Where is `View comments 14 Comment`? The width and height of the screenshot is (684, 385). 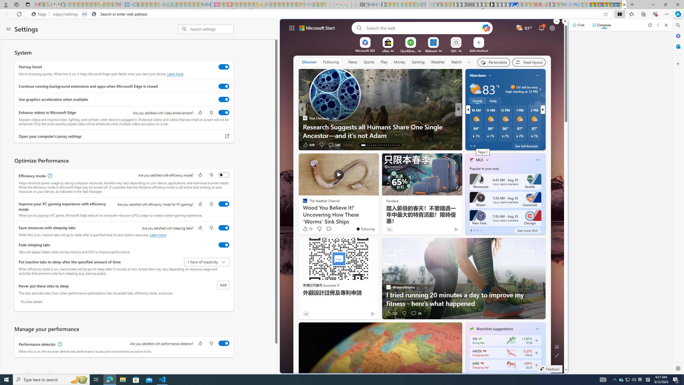 View comments 14 Comment is located at coordinates (496, 145).